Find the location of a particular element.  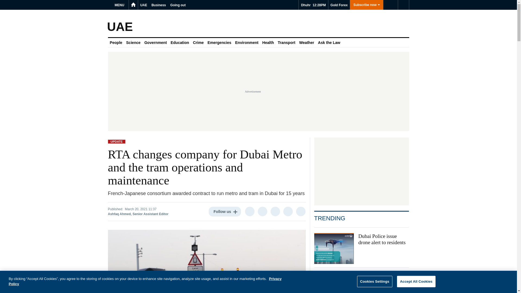

Subscribe now is located at coordinates (366, 5).